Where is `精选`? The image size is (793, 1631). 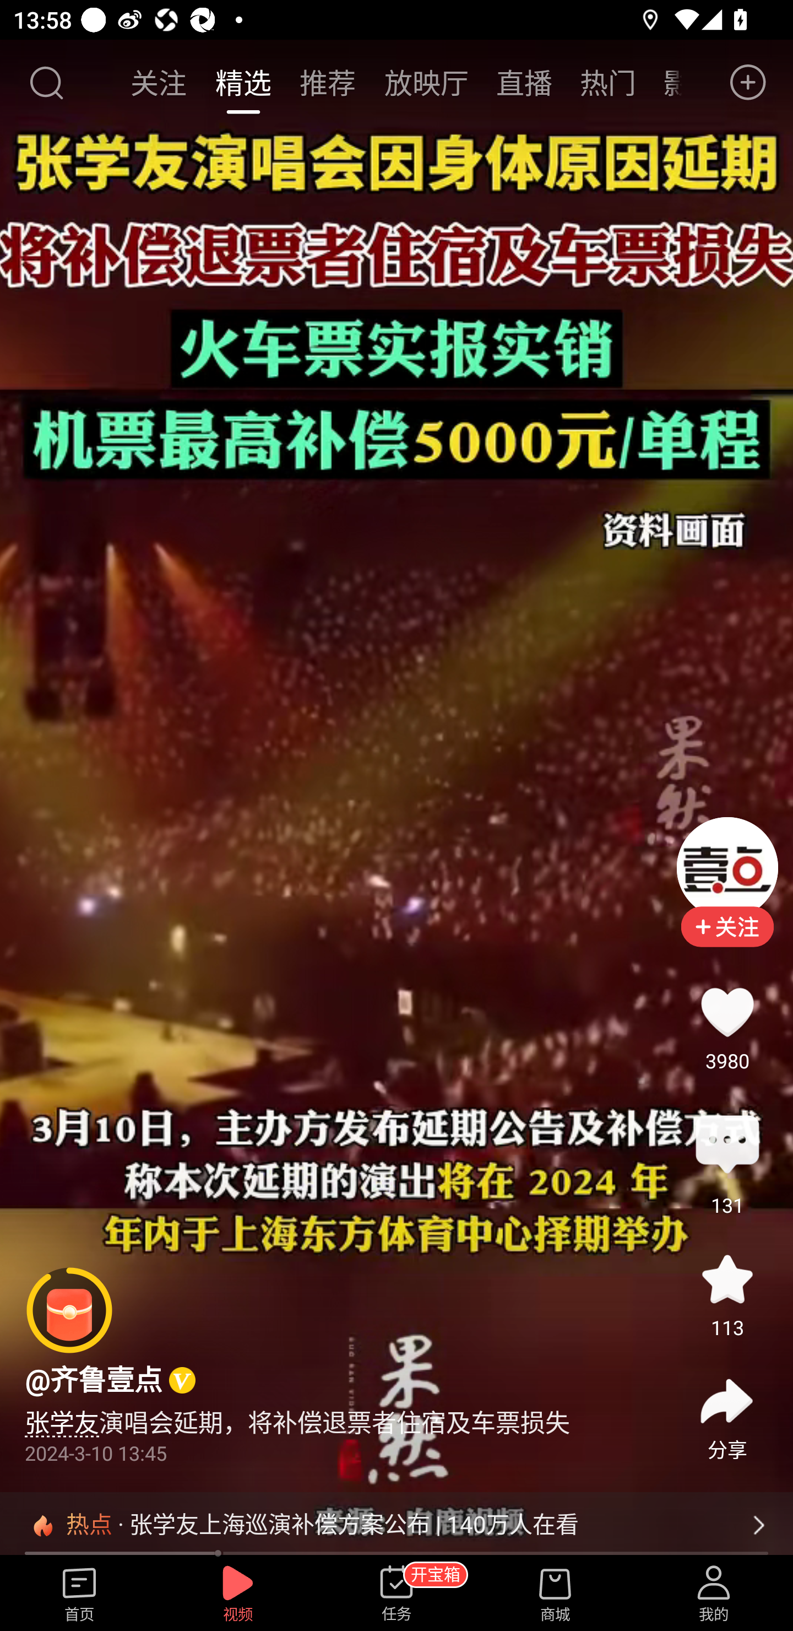 精选 is located at coordinates (243, 82).